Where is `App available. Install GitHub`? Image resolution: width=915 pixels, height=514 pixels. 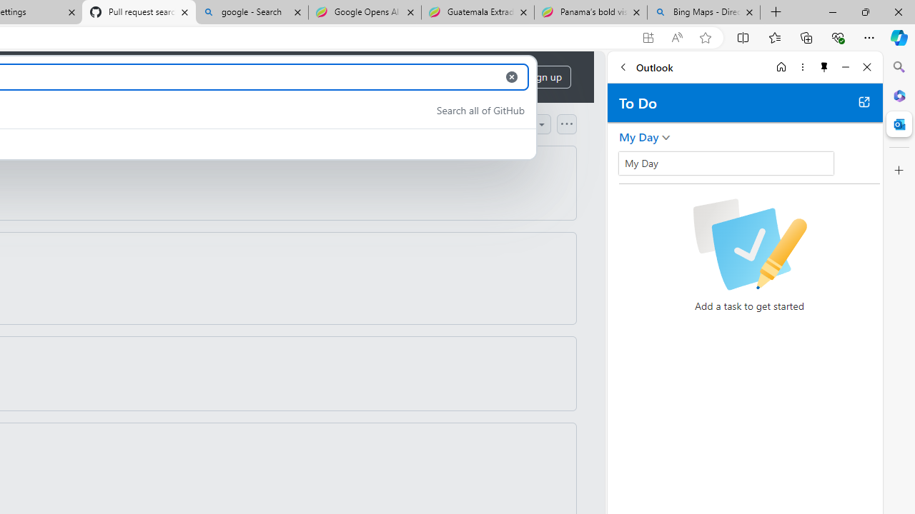
App available. Install GitHub is located at coordinates (648, 38).